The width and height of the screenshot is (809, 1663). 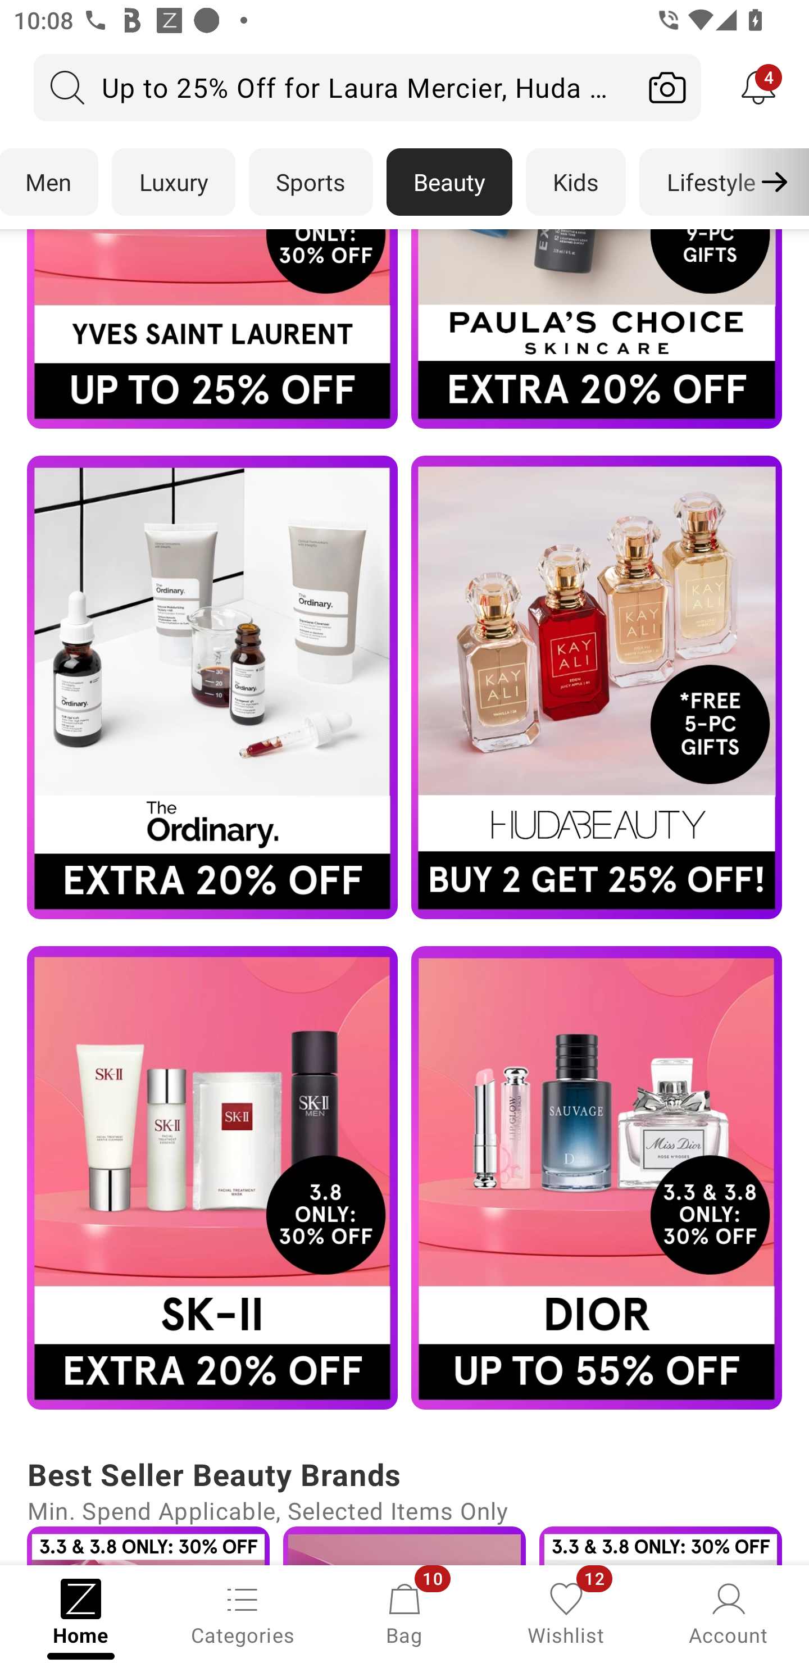 What do you see at coordinates (212, 688) in the screenshot?
I see `Campaign banner` at bounding box center [212, 688].